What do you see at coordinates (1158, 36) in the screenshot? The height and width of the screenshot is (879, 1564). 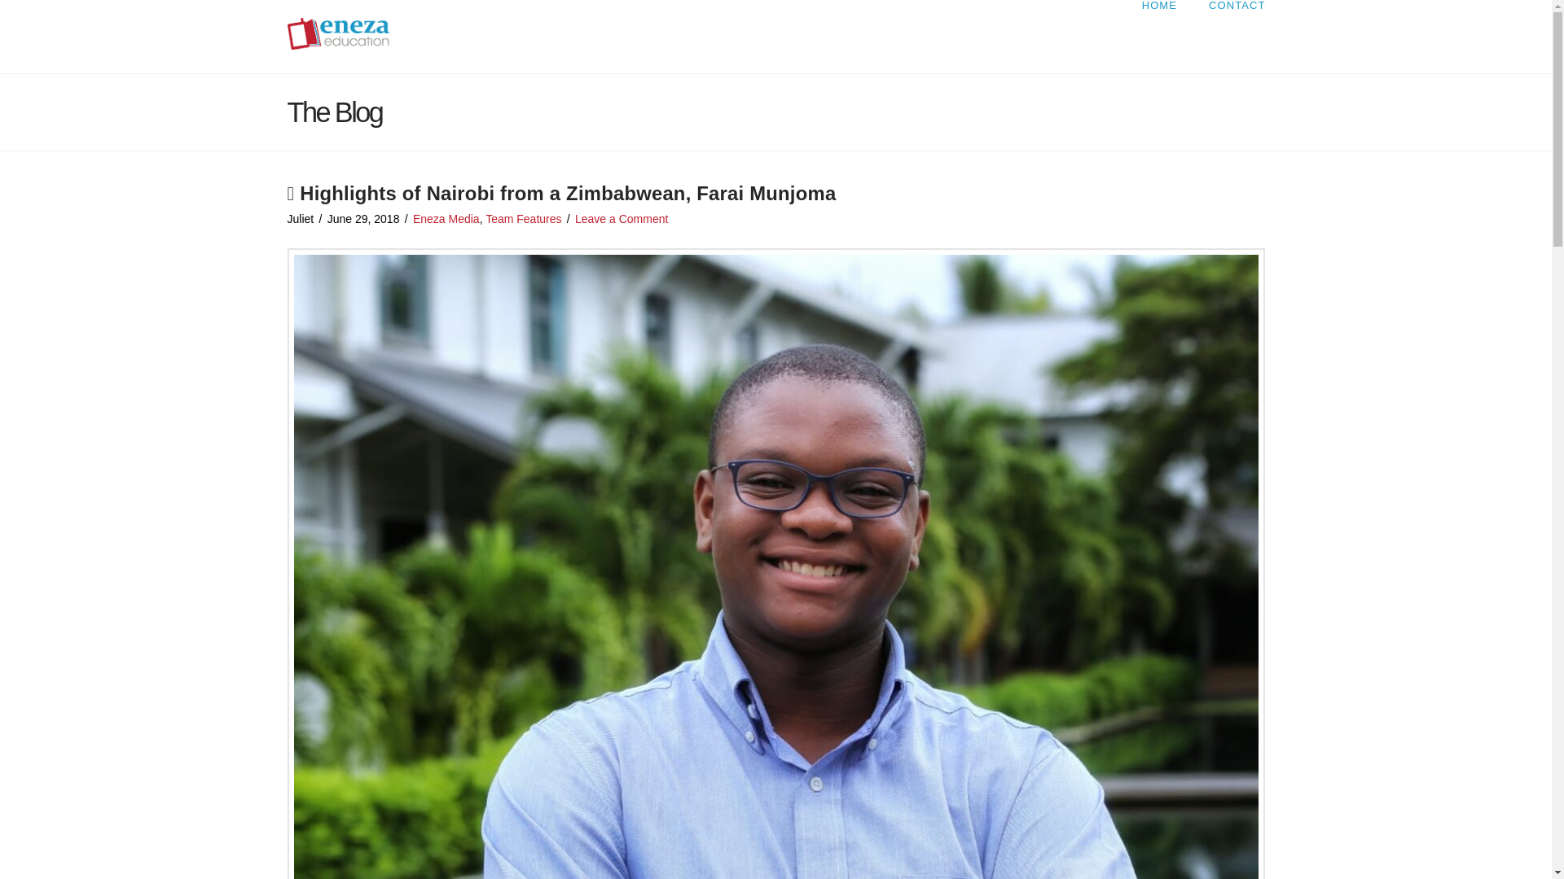 I see `HOME` at bounding box center [1158, 36].